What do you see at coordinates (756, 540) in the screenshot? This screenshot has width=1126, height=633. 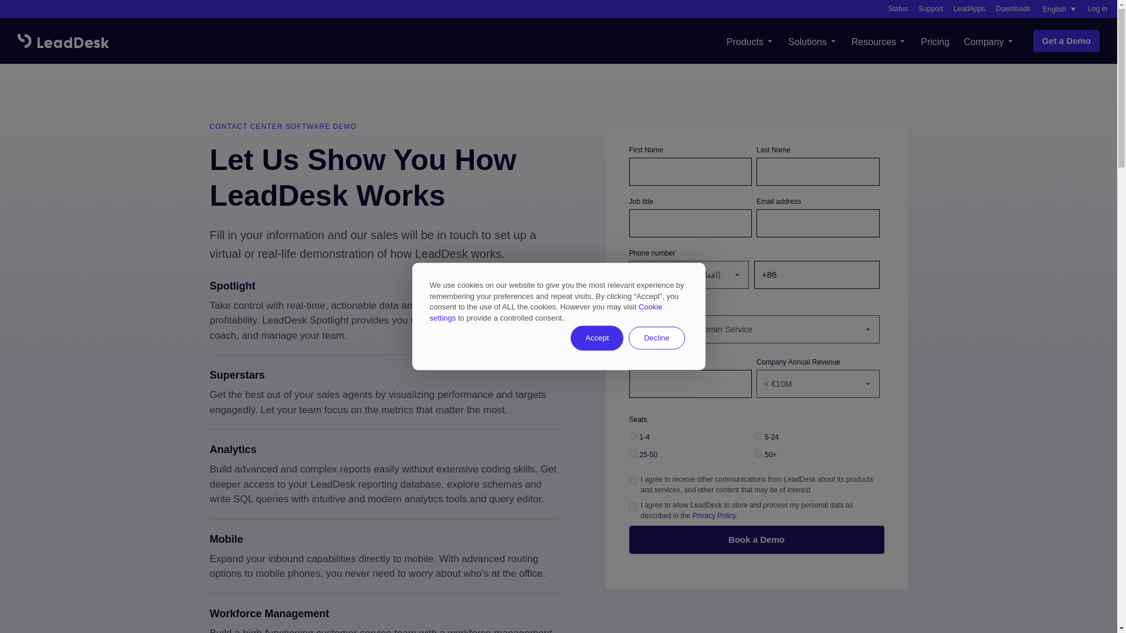 I see `Book a Demo` at bounding box center [756, 540].